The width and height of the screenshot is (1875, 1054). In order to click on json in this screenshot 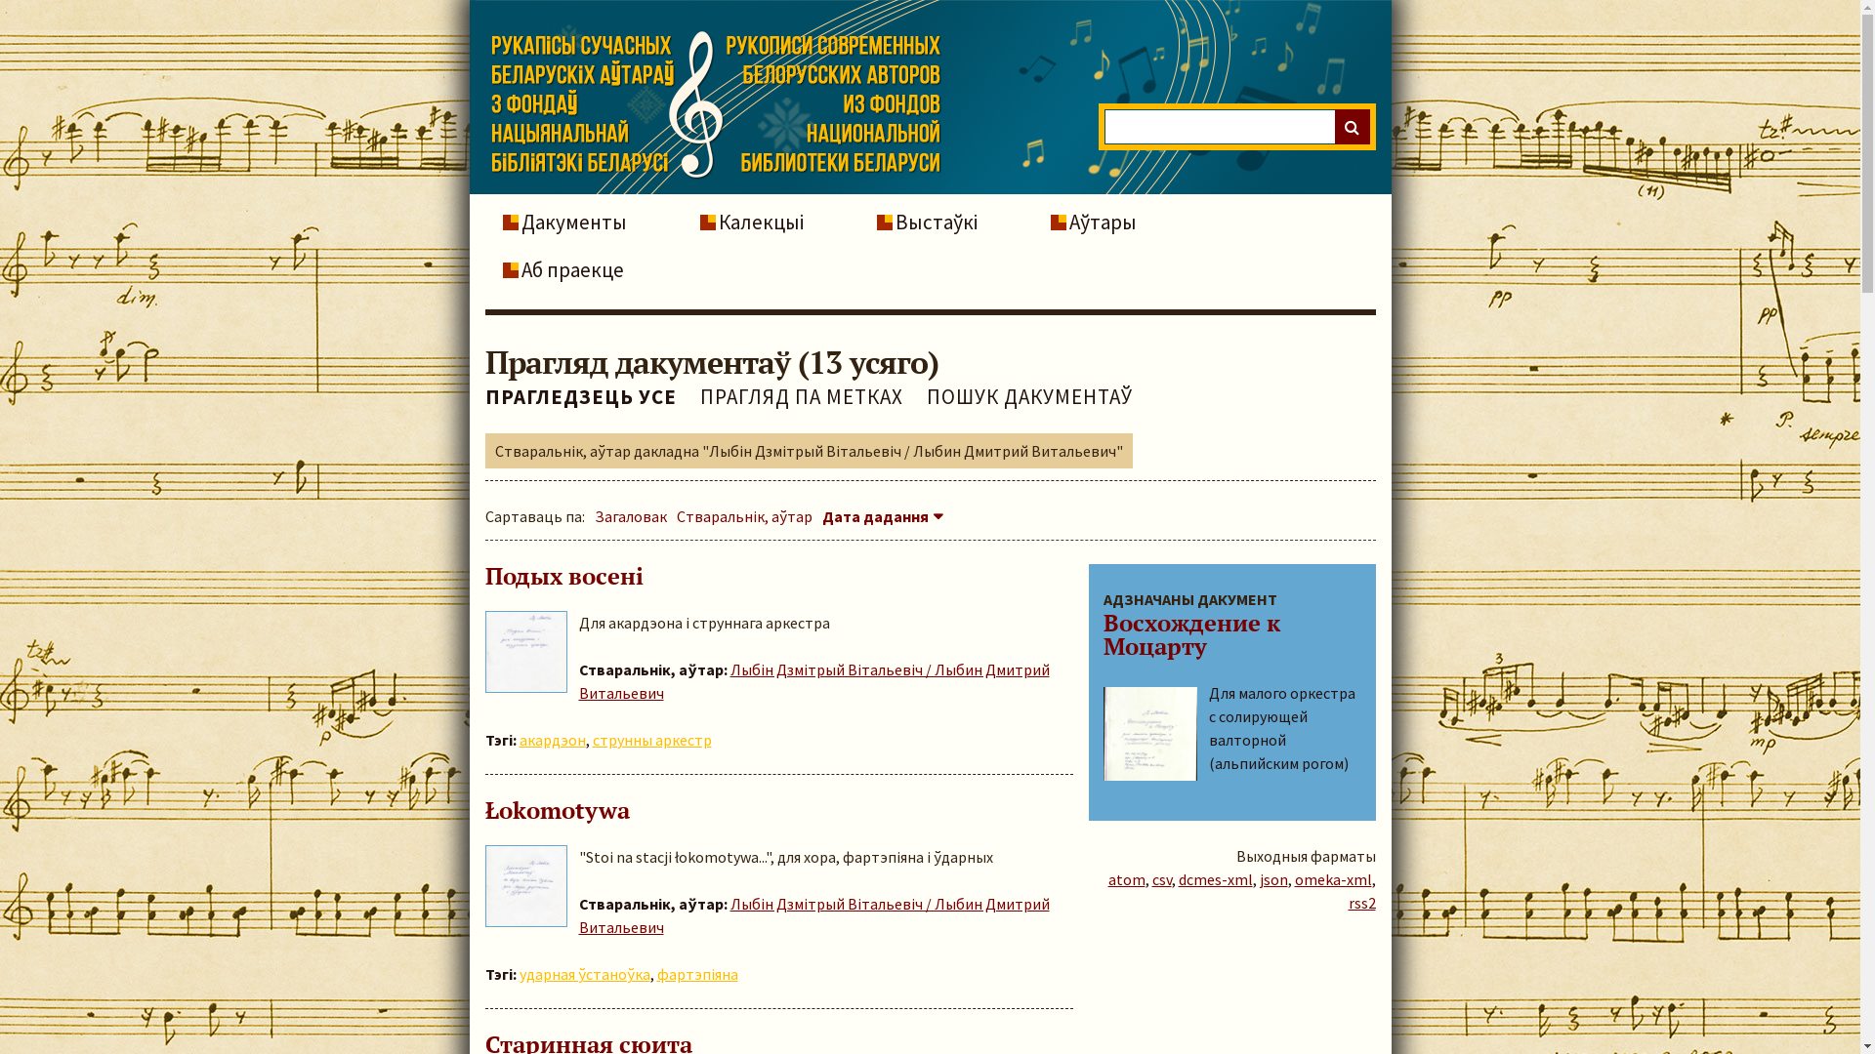, I will do `click(1273, 879)`.